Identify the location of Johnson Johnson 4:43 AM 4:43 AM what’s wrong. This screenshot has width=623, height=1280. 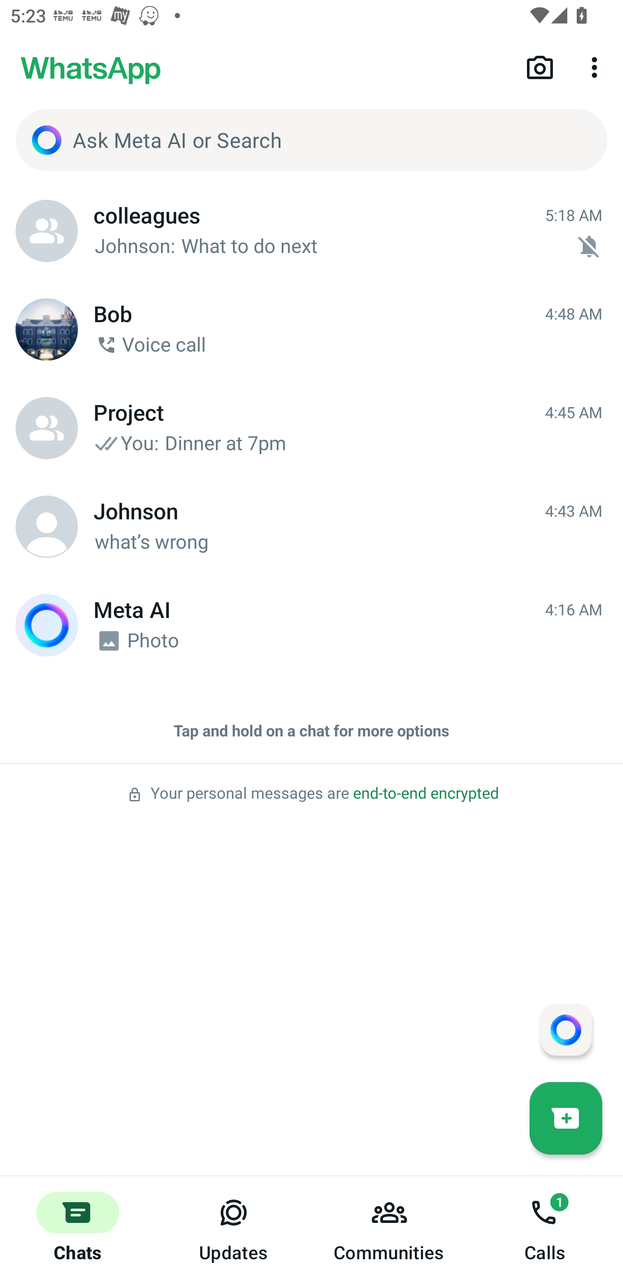
(311, 527).